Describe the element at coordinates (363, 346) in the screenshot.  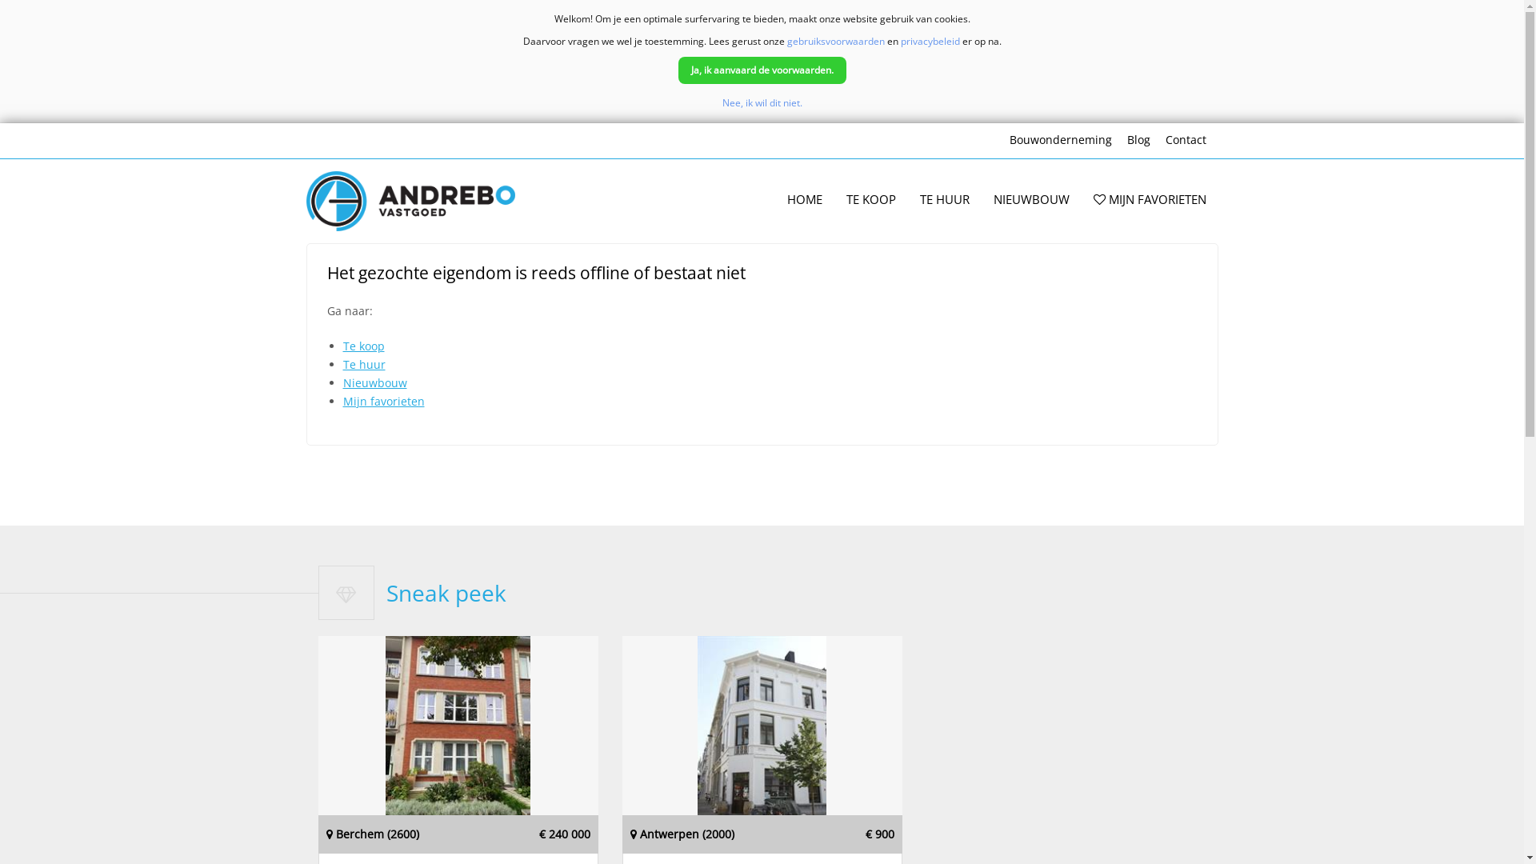
I see `Te koop` at that location.